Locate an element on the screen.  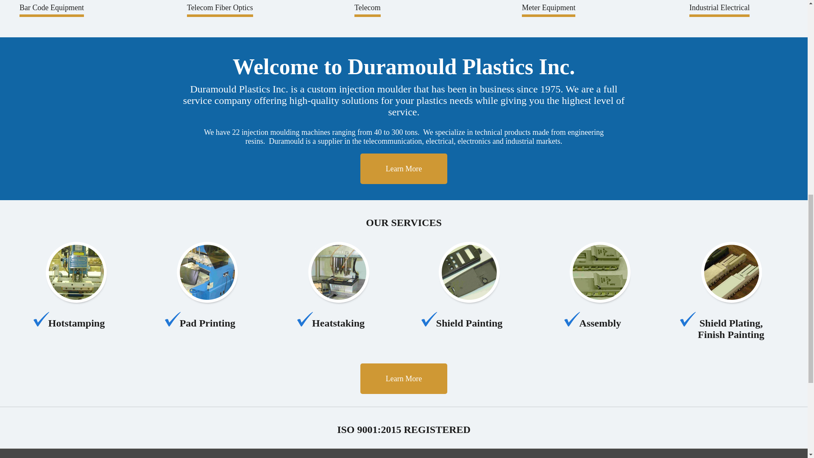
Meter Equipment is located at coordinates (603, 10).